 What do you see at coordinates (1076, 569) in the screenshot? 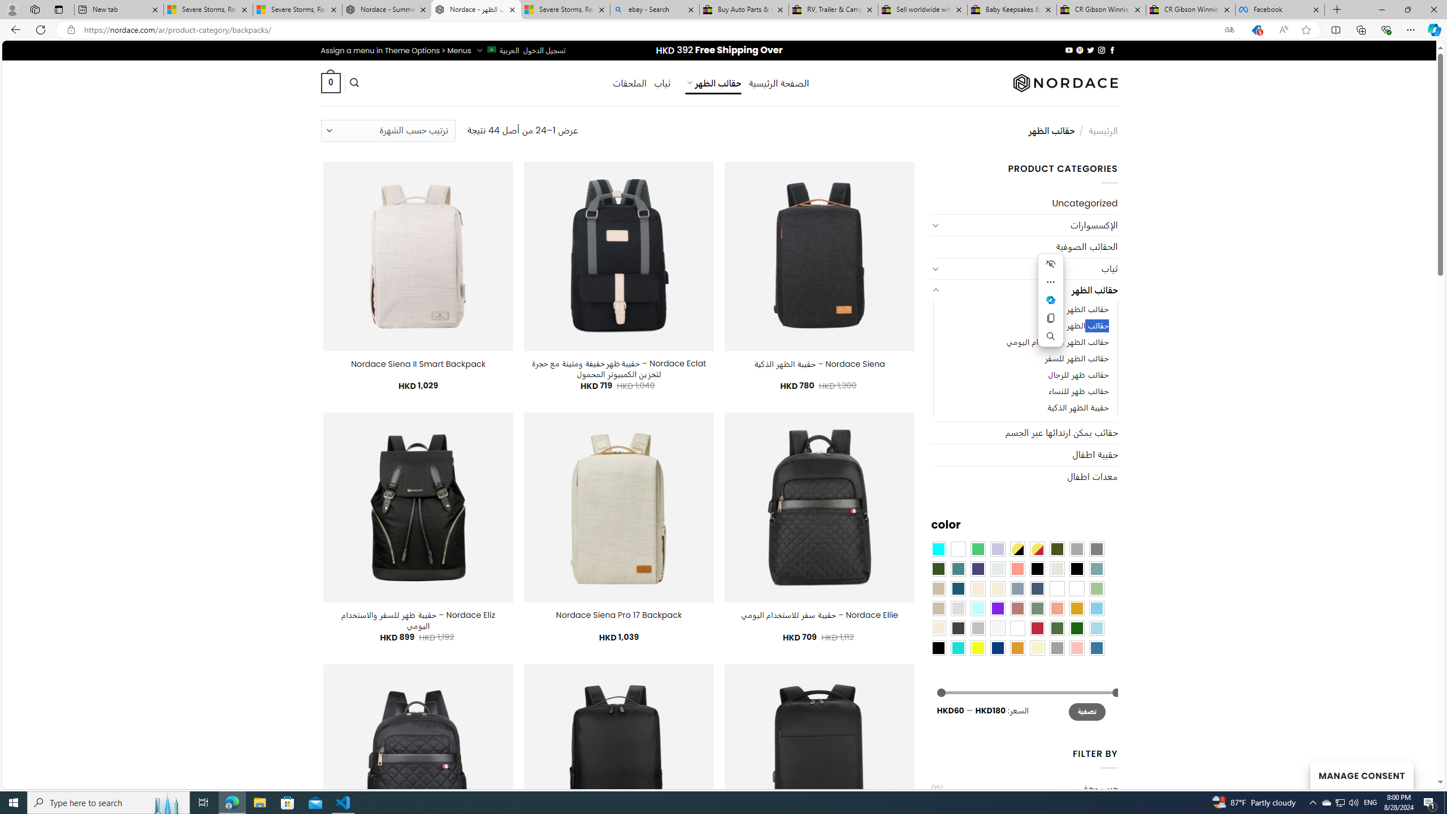
I see `Black-Brown` at bounding box center [1076, 569].